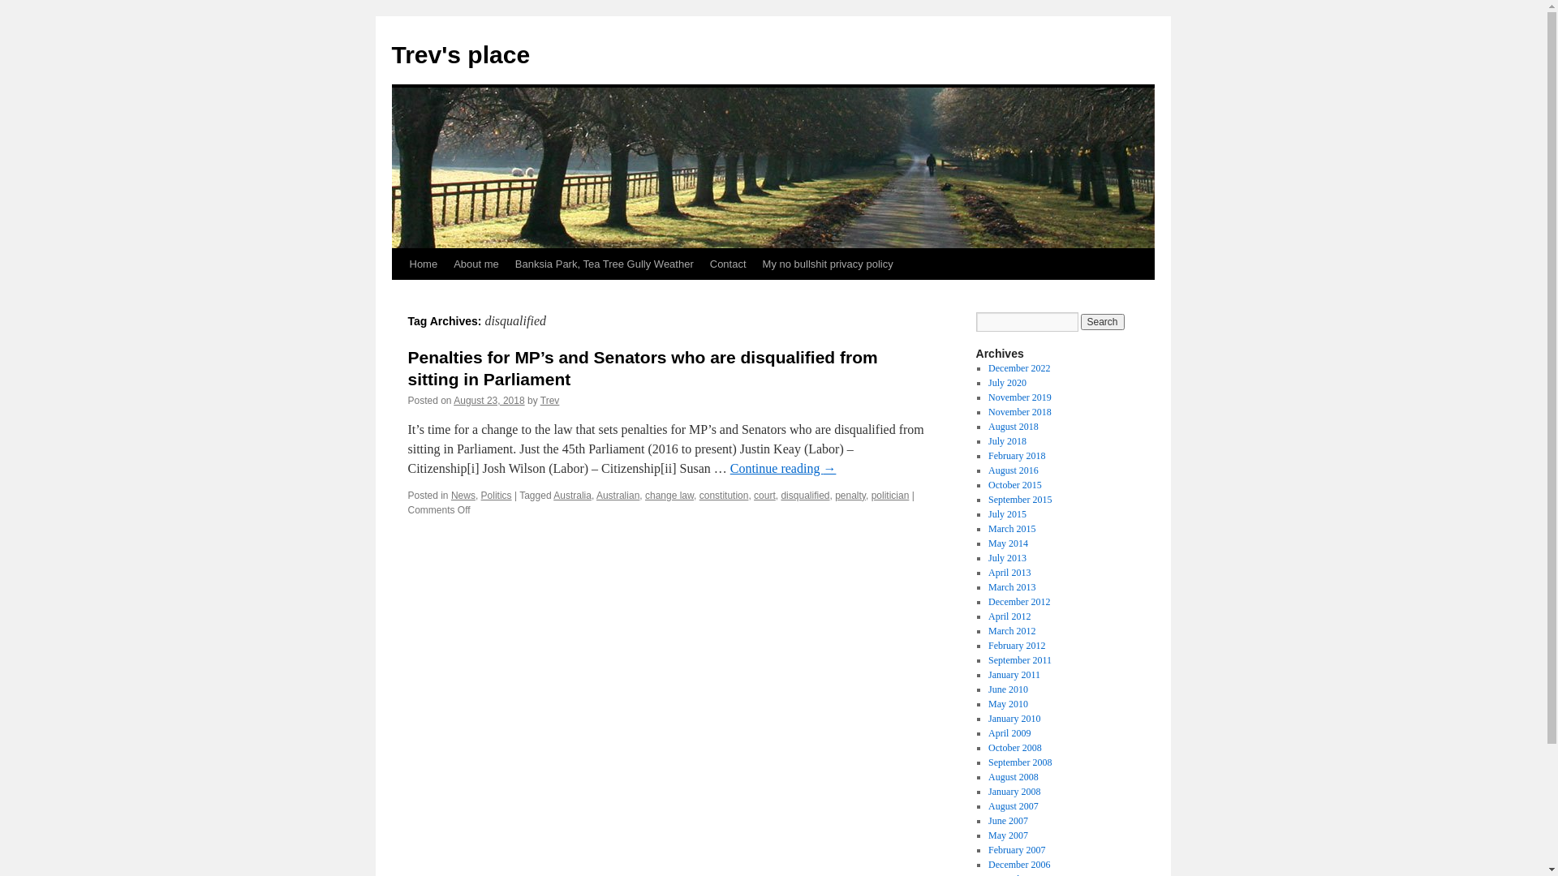 Image resolution: width=1558 pixels, height=876 pixels. What do you see at coordinates (1103, 322) in the screenshot?
I see `Search` at bounding box center [1103, 322].